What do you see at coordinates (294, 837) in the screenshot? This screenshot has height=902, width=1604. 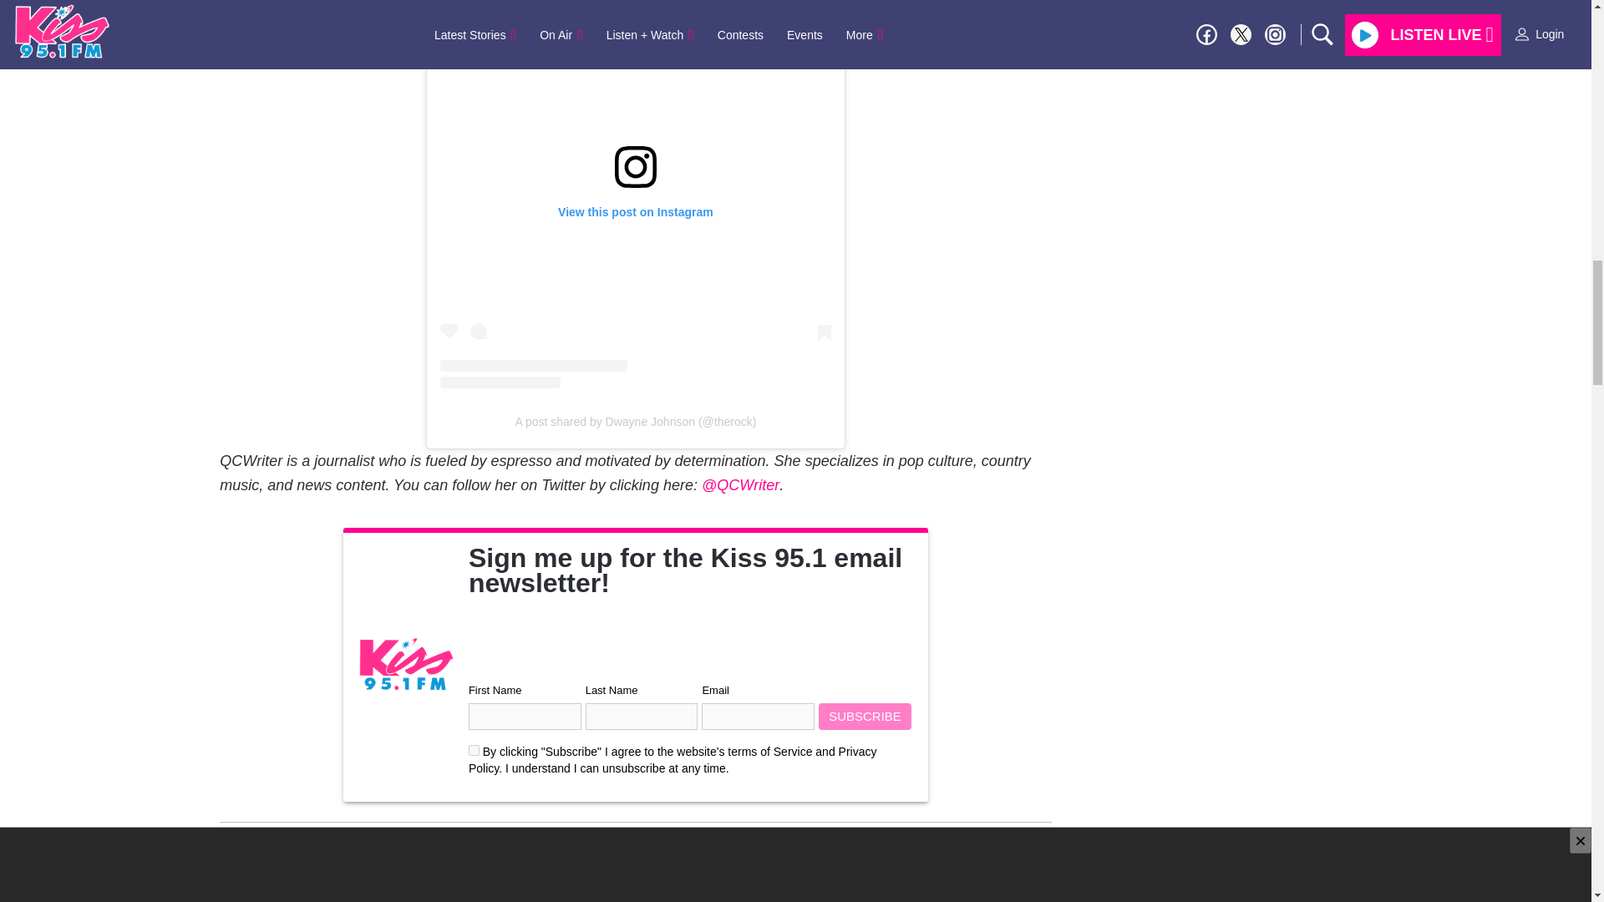 I see `qcwriter` at bounding box center [294, 837].